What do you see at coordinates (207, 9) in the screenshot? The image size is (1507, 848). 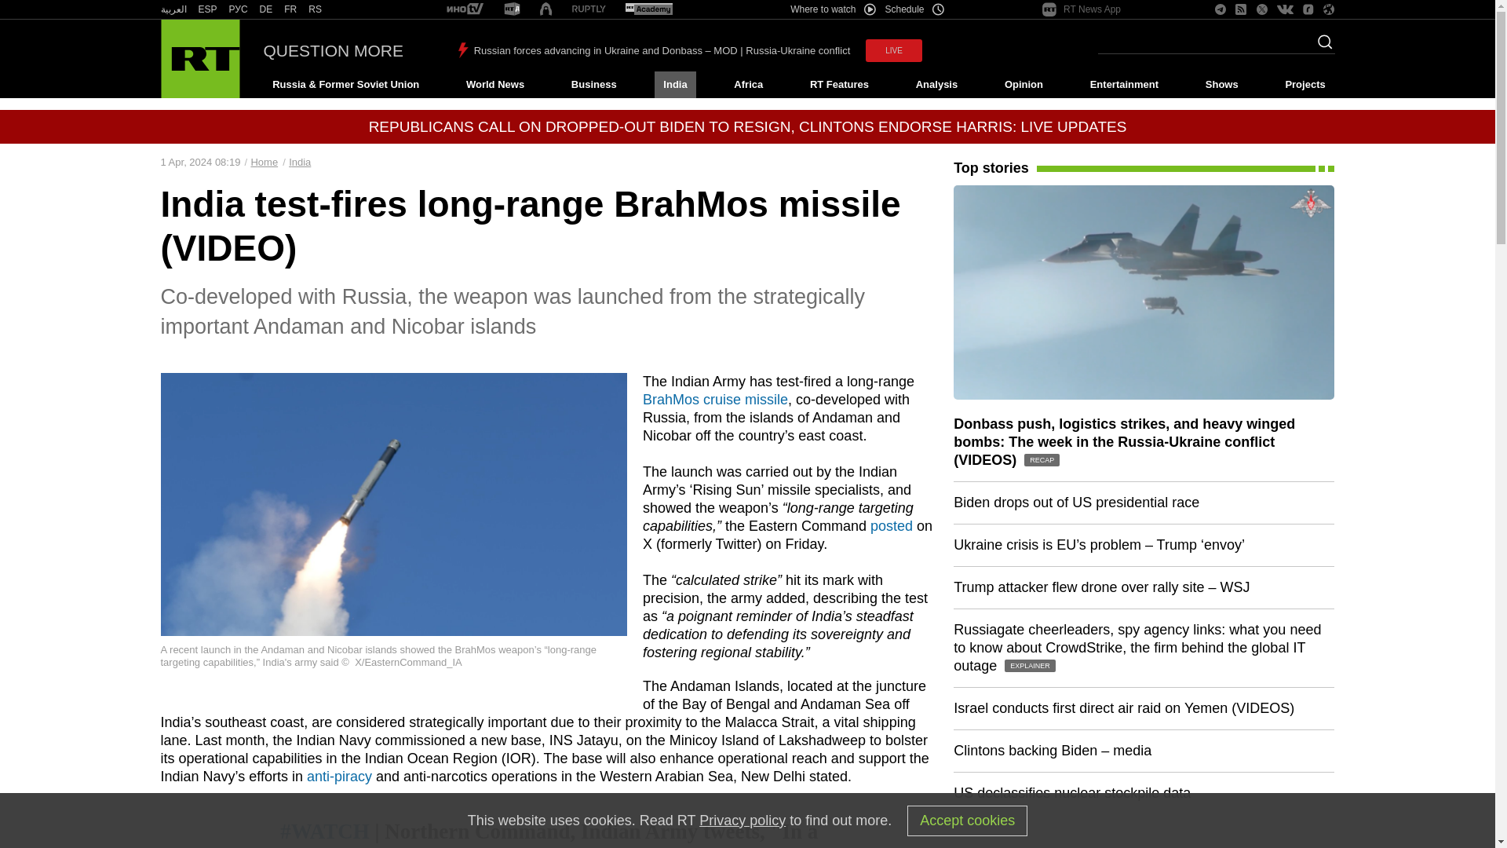 I see `RT ` at bounding box center [207, 9].